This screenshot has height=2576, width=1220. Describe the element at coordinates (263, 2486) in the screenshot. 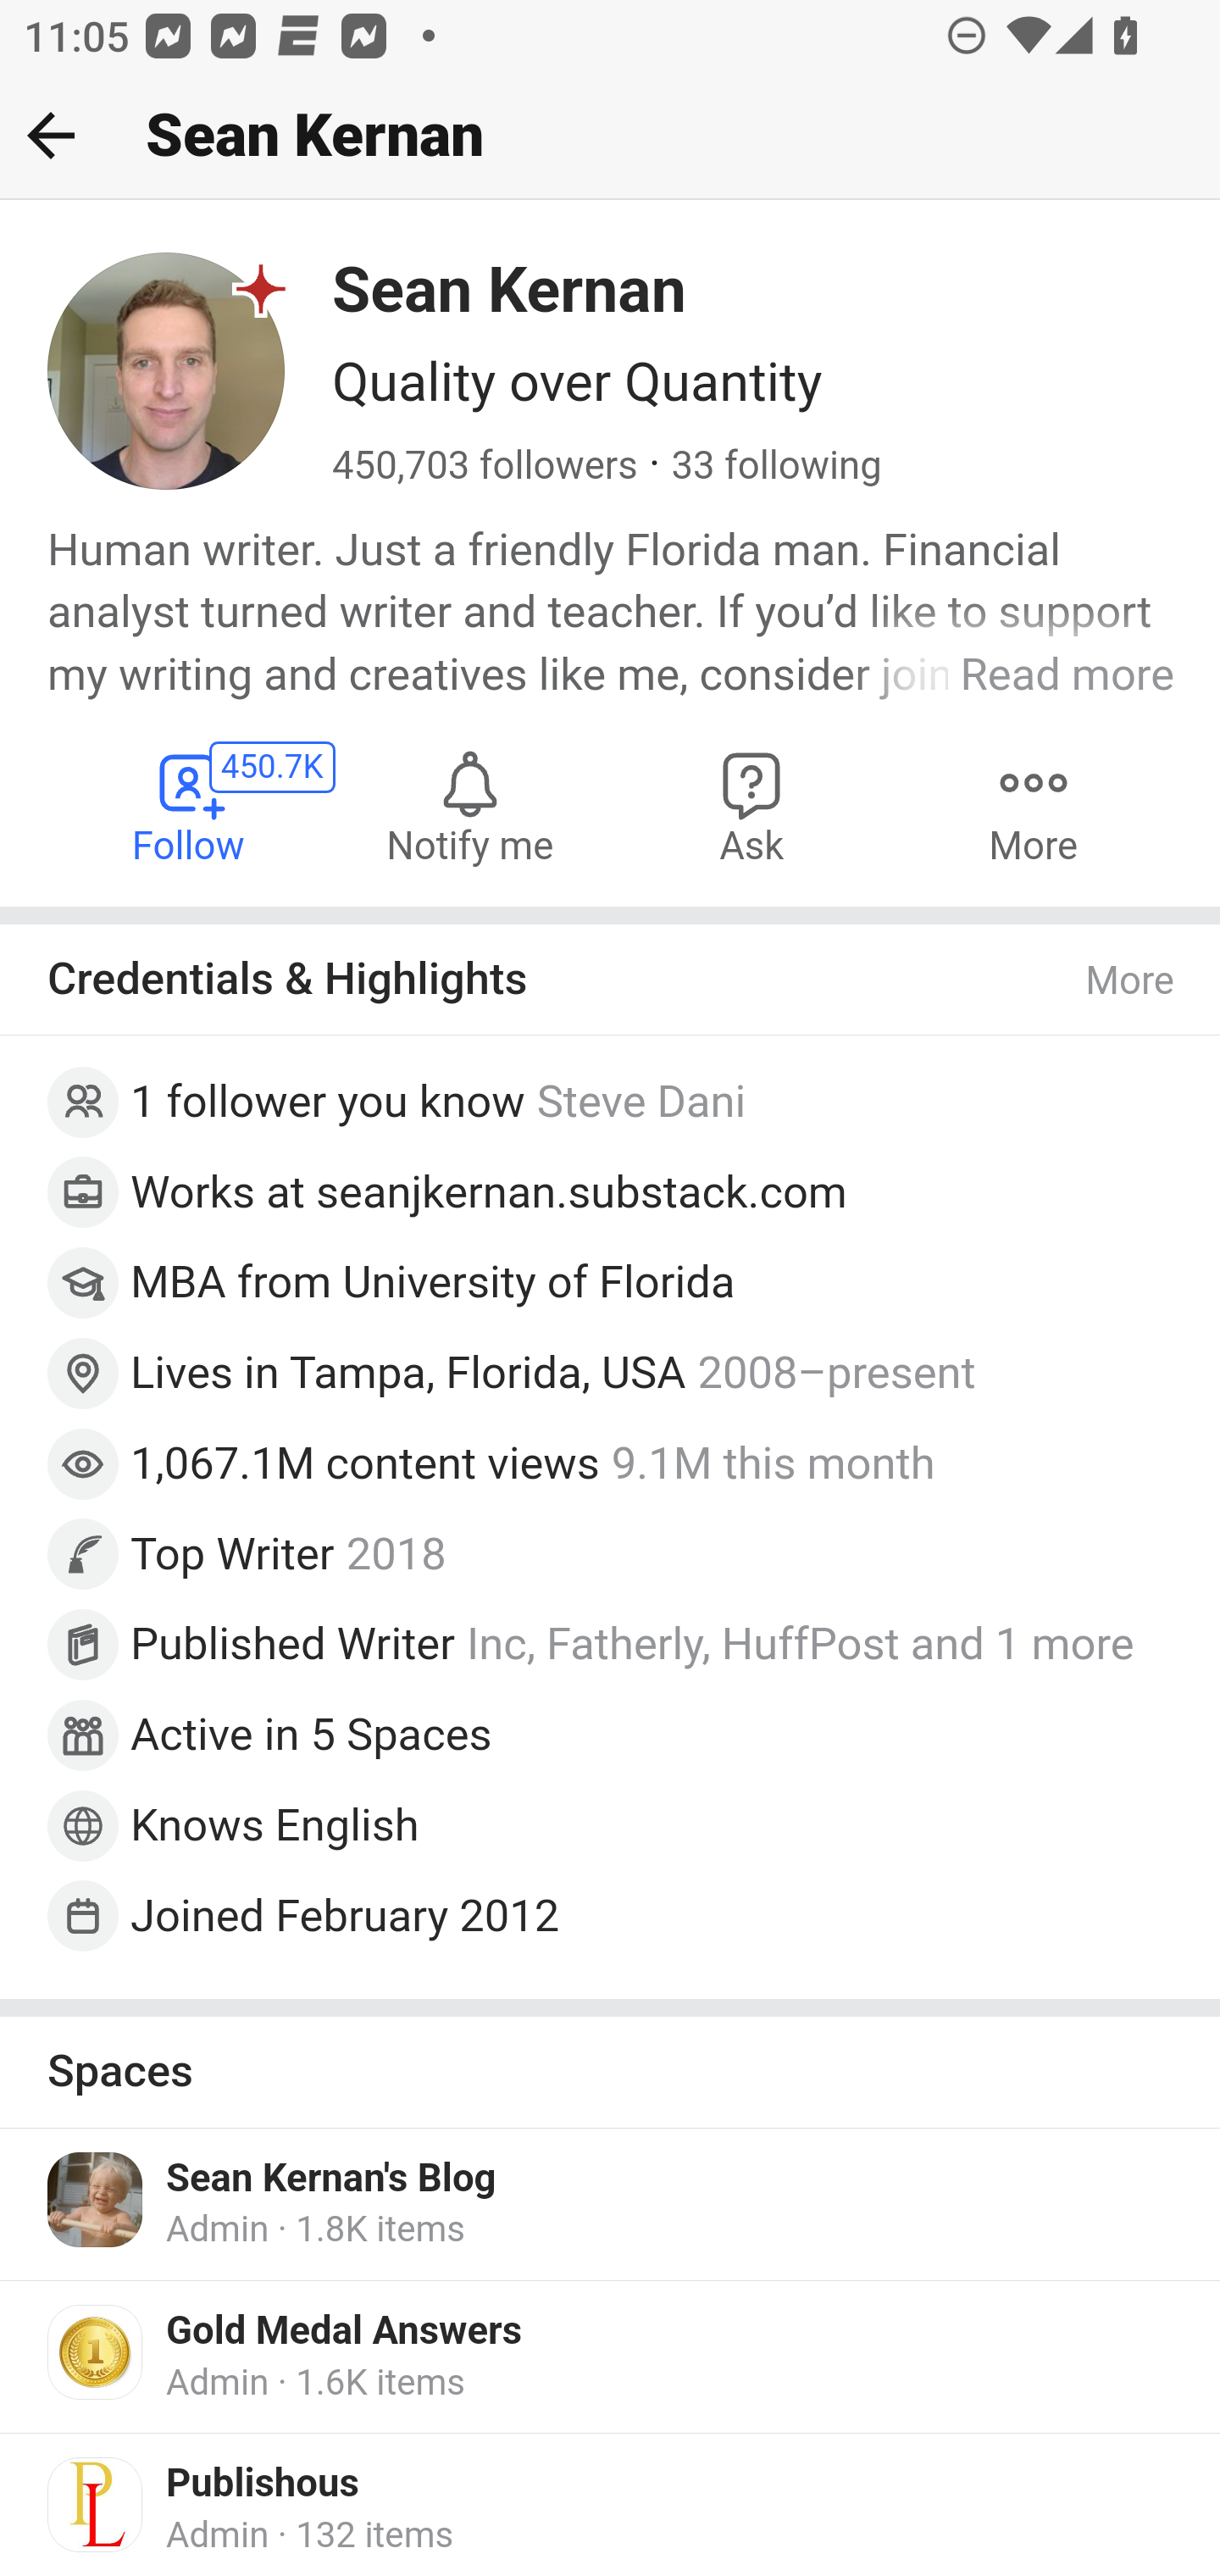

I see `Publishous` at that location.